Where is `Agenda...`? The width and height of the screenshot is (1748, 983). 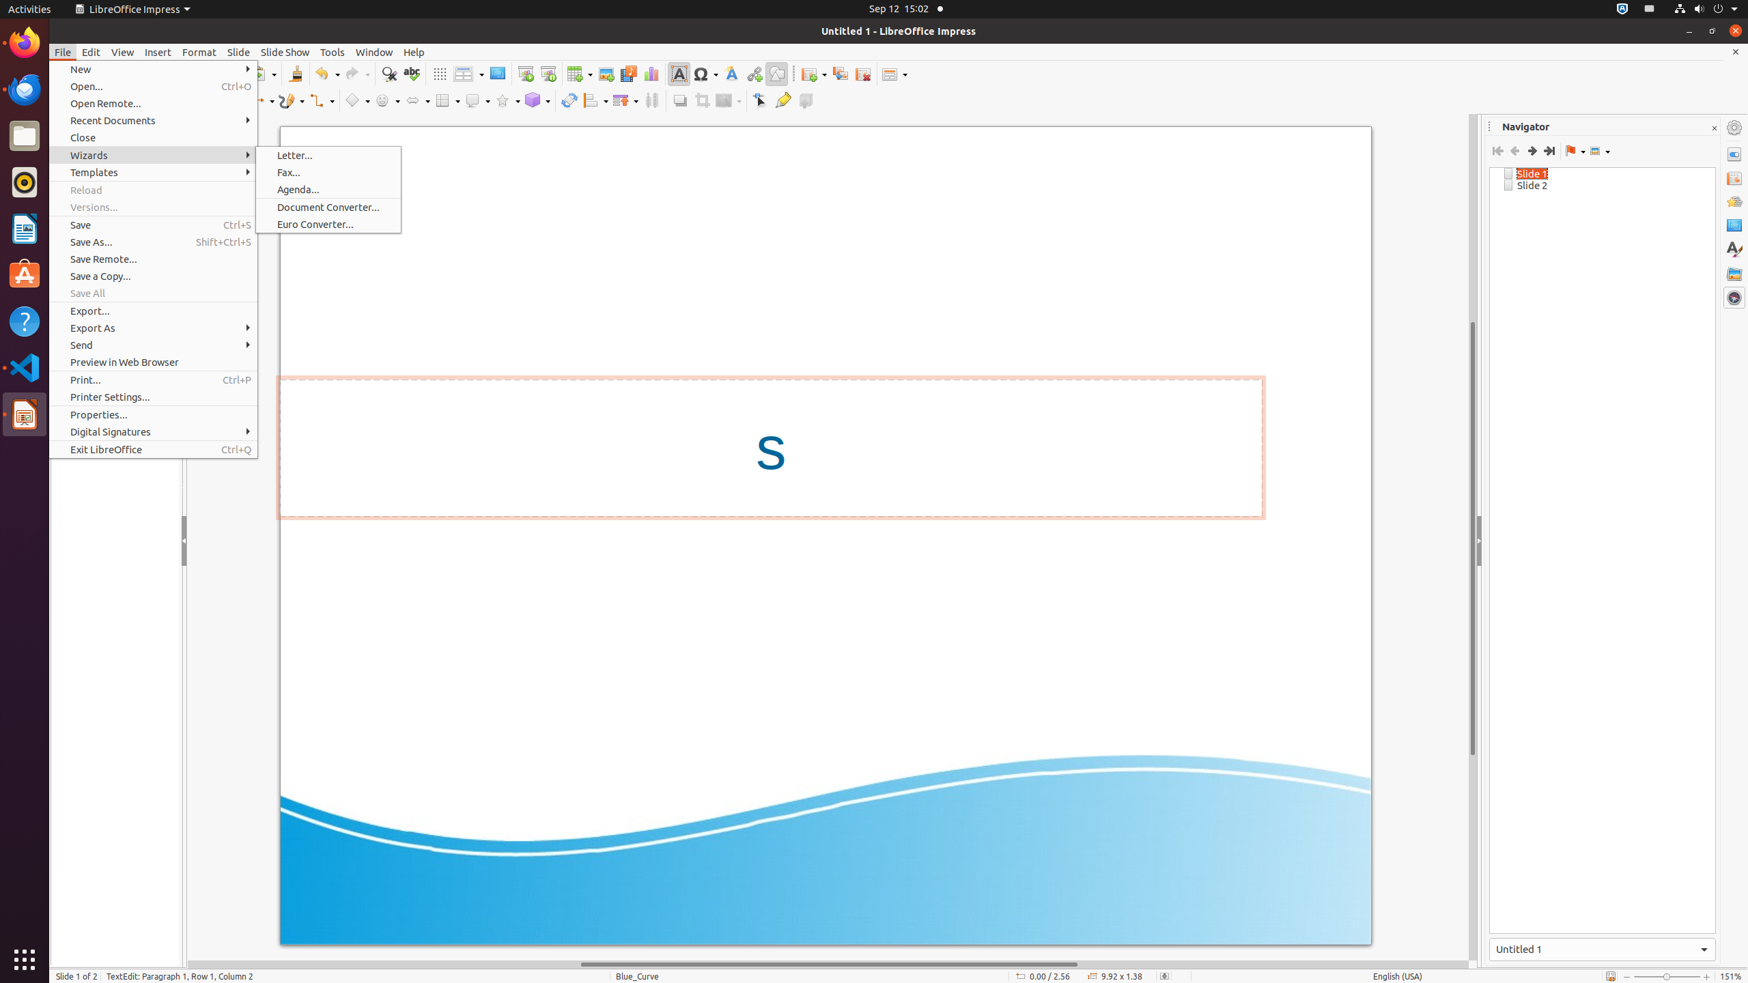 Agenda... is located at coordinates (328, 190).